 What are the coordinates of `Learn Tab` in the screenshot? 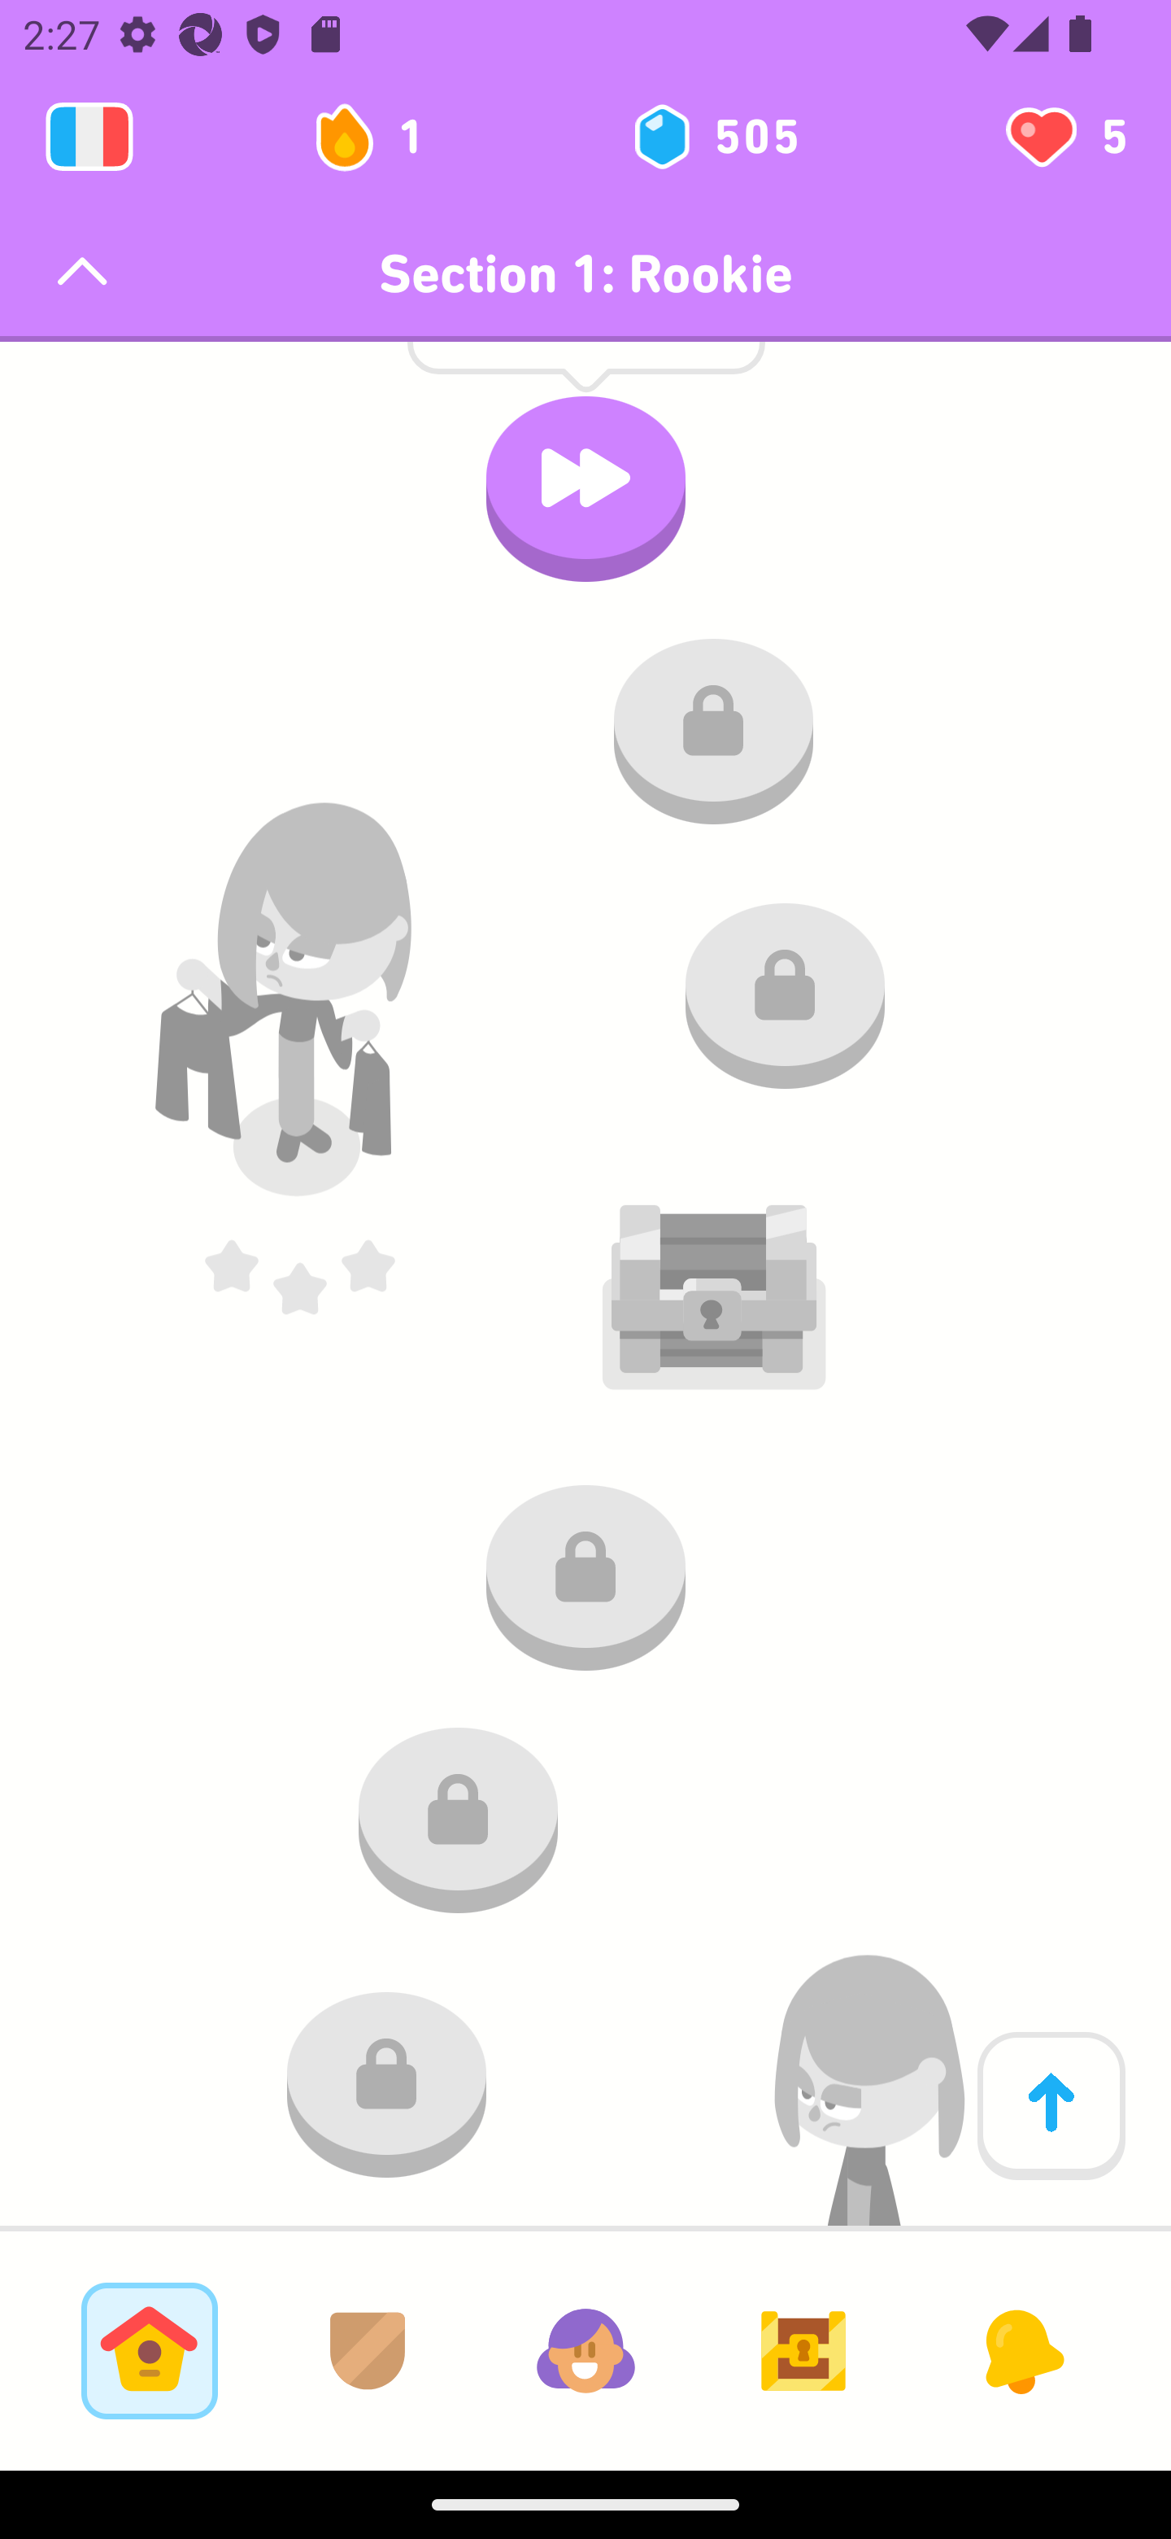 It's located at (149, 2350).